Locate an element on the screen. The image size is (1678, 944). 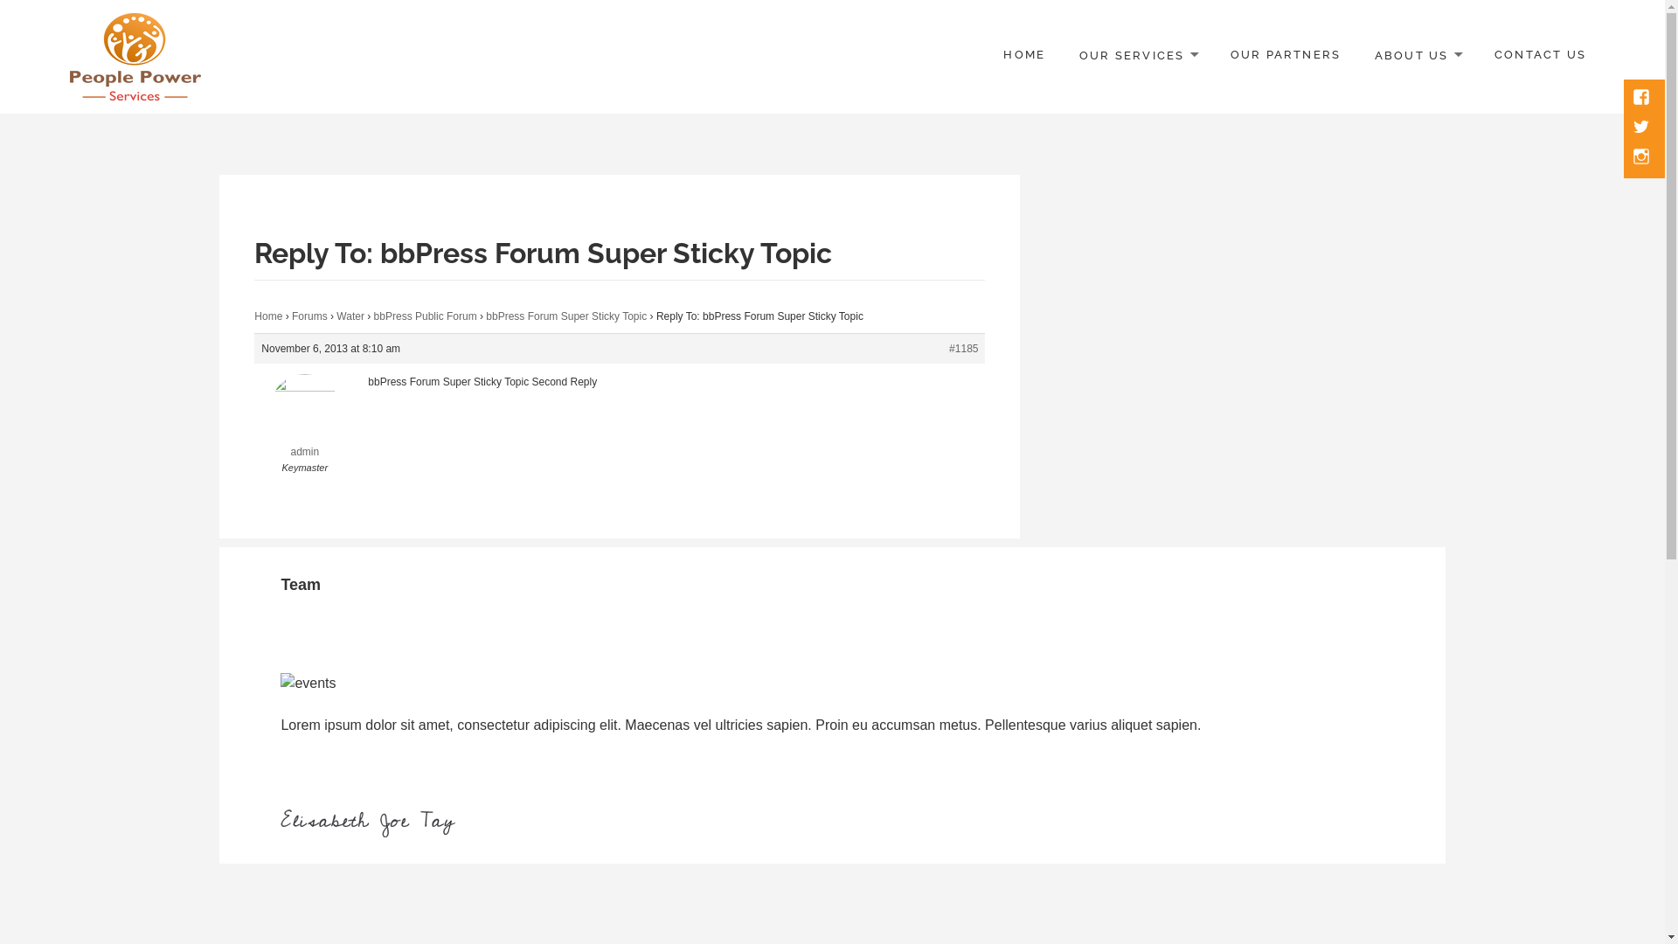
admin is located at coordinates (304, 428).